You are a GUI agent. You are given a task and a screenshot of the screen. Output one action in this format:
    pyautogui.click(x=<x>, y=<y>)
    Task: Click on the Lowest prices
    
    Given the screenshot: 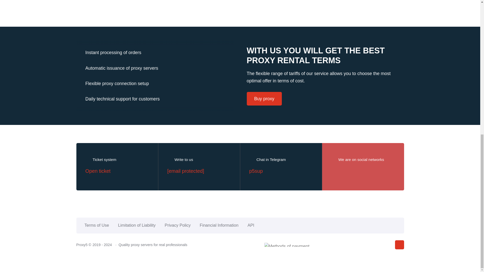 What is the action you would take?
    pyautogui.click(x=118, y=28)
    